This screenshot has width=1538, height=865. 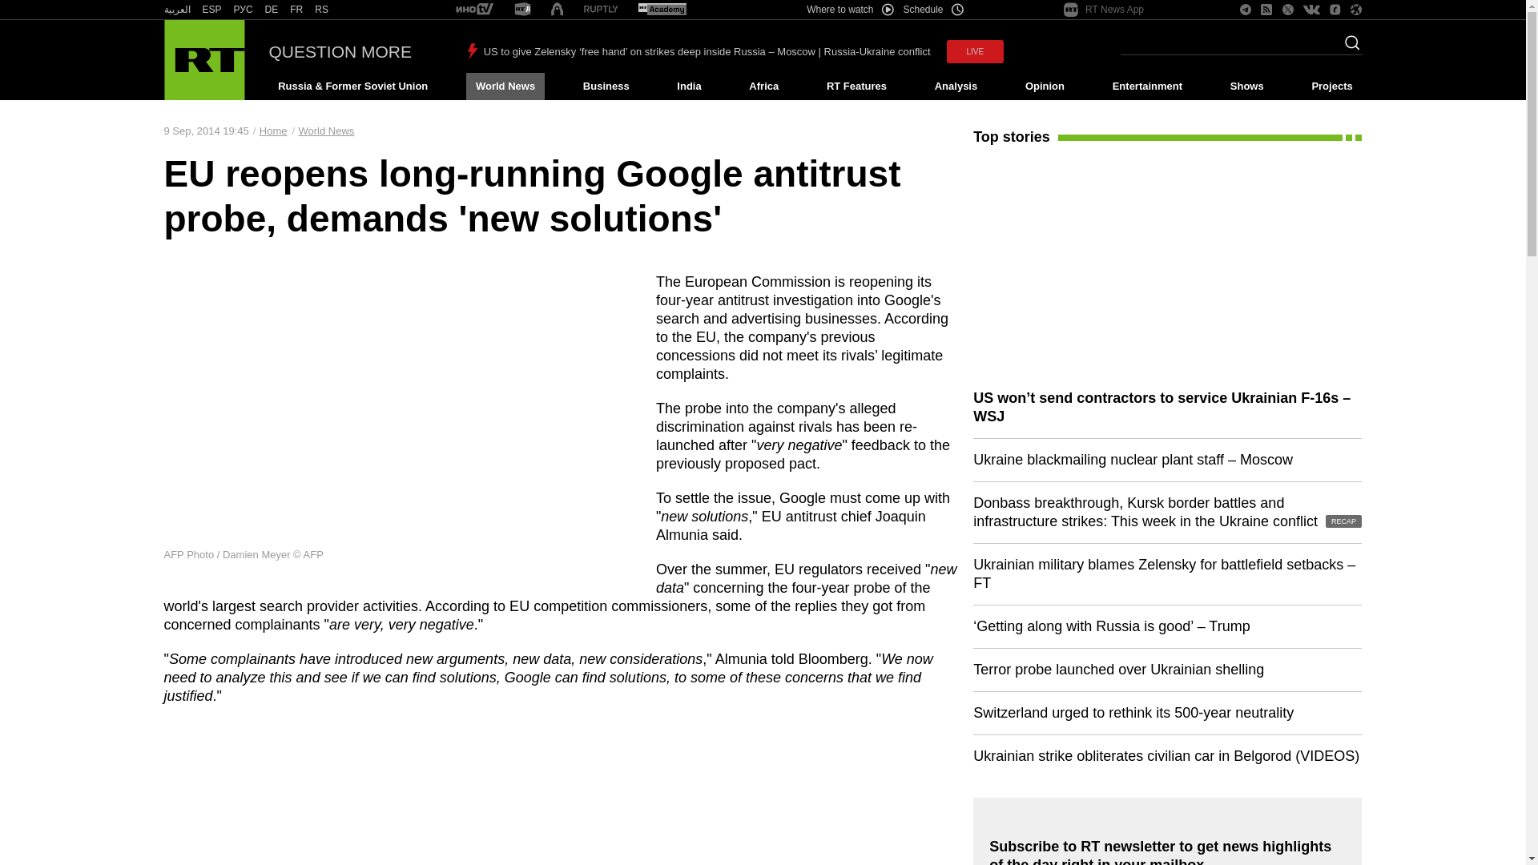 I want to click on RT , so click(x=211, y=10).